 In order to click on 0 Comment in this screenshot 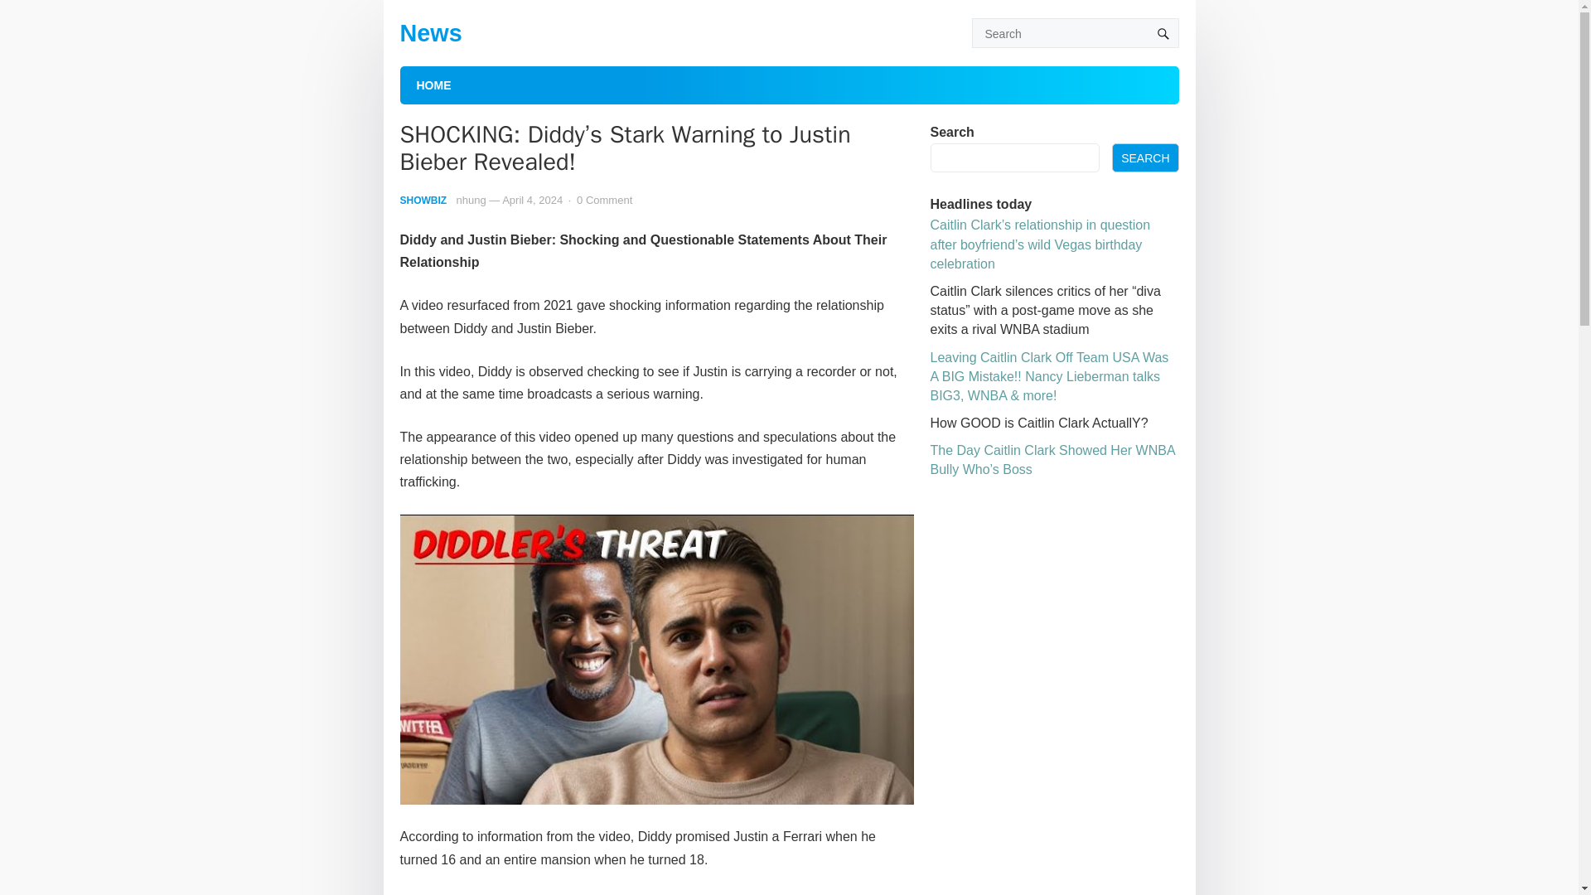, I will do `click(603, 201)`.